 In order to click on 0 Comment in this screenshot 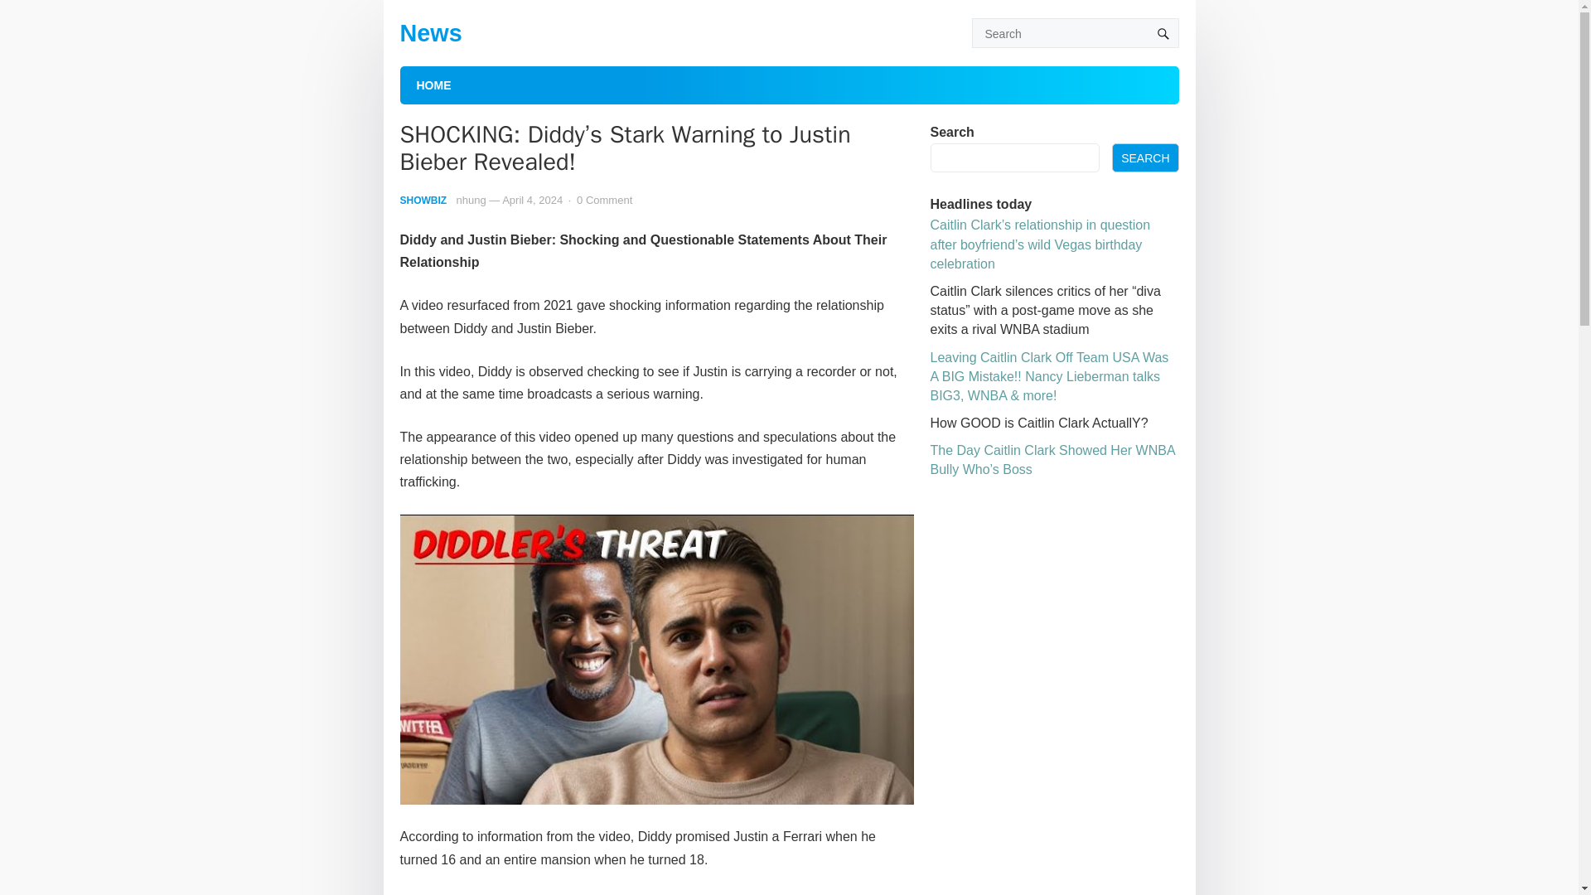, I will do `click(603, 201)`.